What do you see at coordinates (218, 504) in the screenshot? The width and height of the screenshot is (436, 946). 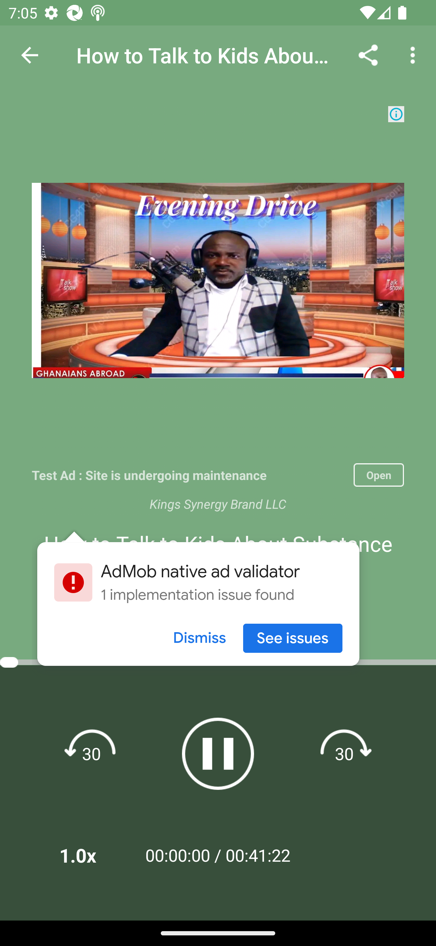 I see `Kings Synergy Brand LLC` at bounding box center [218, 504].